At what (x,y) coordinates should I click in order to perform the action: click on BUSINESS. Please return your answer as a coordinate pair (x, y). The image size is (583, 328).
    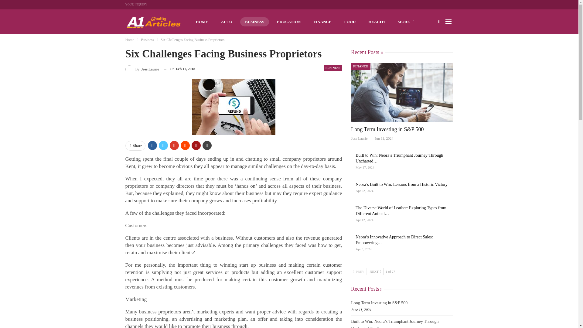
    Looking at the image, I should click on (254, 22).